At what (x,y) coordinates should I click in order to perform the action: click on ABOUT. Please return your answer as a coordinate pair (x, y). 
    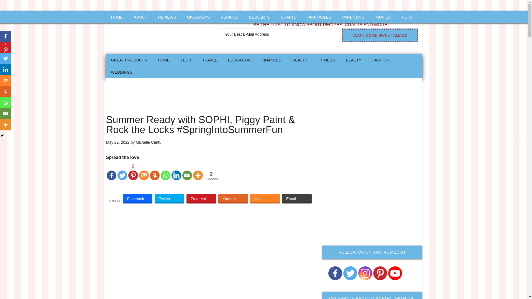
    Looking at the image, I should click on (140, 17).